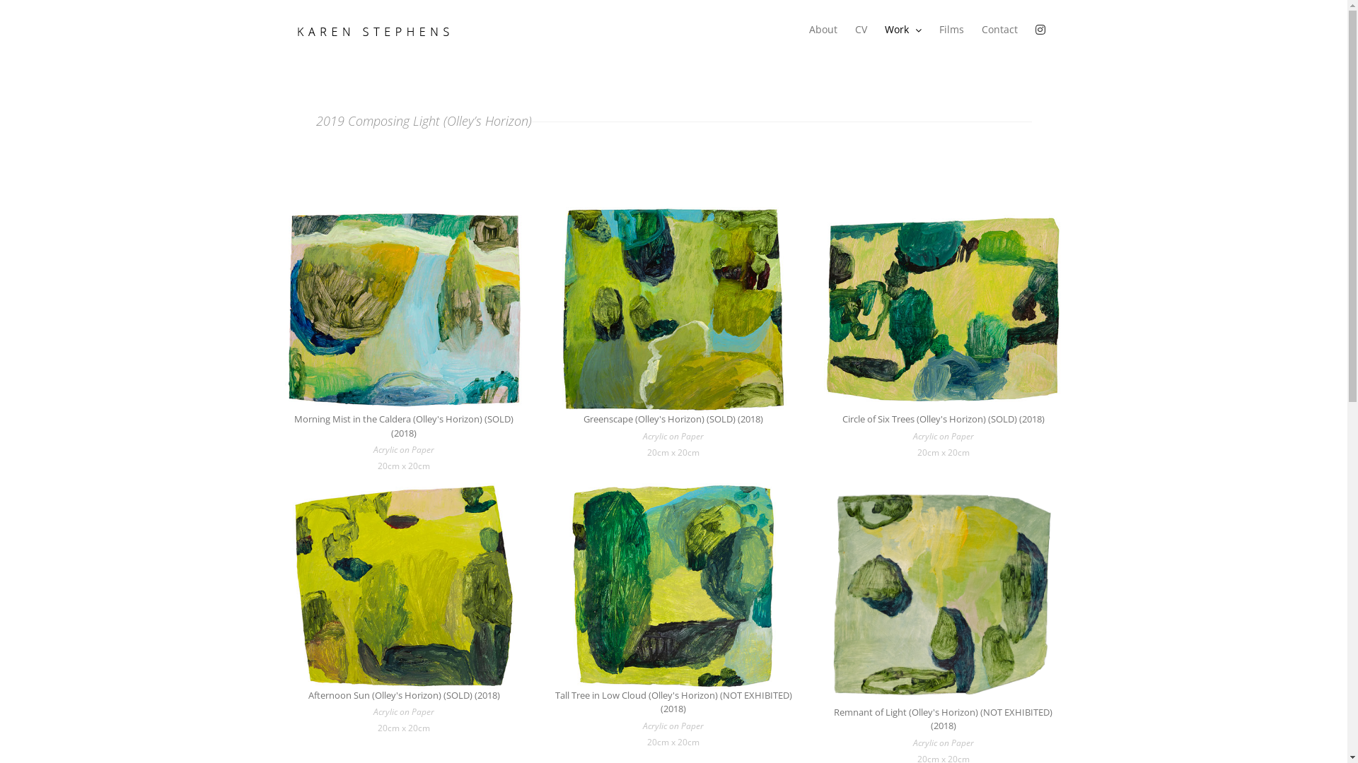 Image resolution: width=1358 pixels, height=763 pixels. I want to click on CV, so click(860, 30).